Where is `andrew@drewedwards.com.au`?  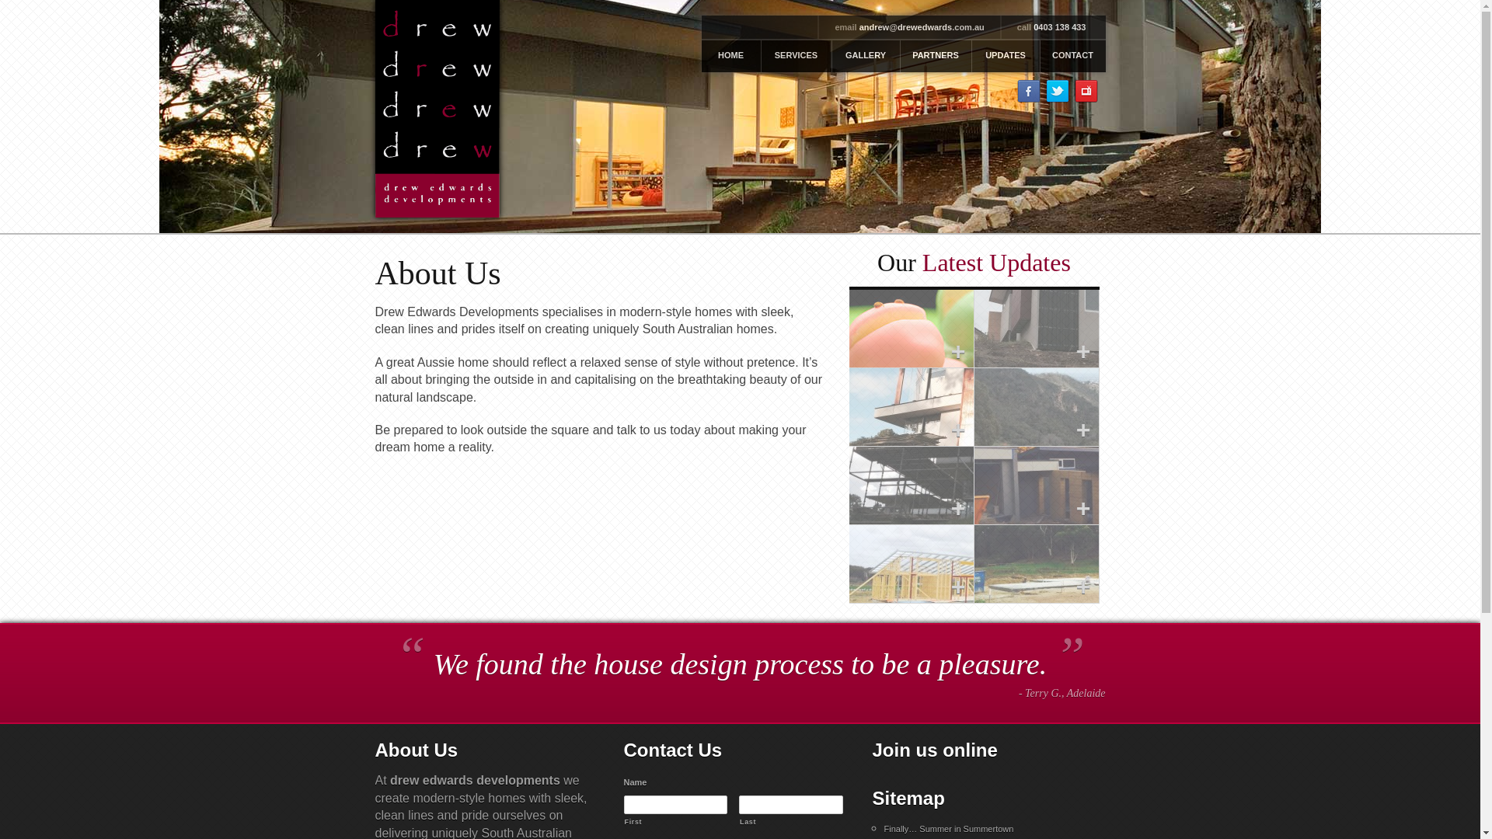 andrew@drewedwards.com.au is located at coordinates (922, 27).